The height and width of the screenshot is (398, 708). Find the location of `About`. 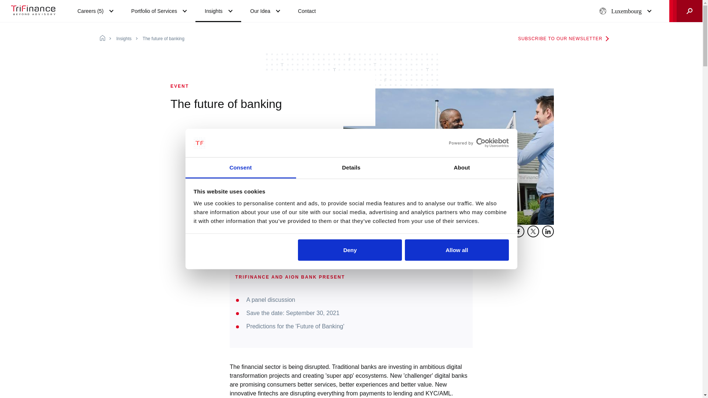

About is located at coordinates (462, 167).